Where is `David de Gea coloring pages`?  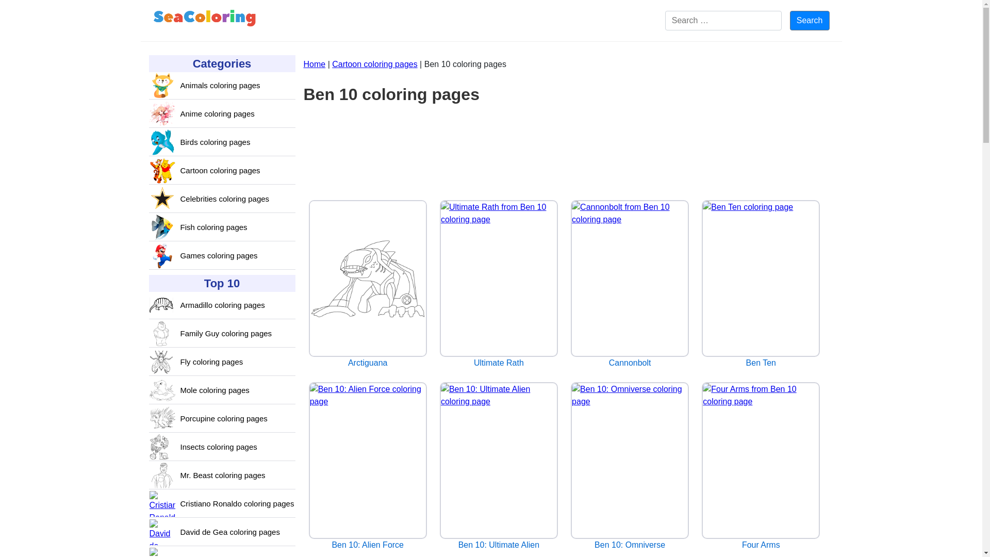 David de Gea coloring pages is located at coordinates (230, 532).